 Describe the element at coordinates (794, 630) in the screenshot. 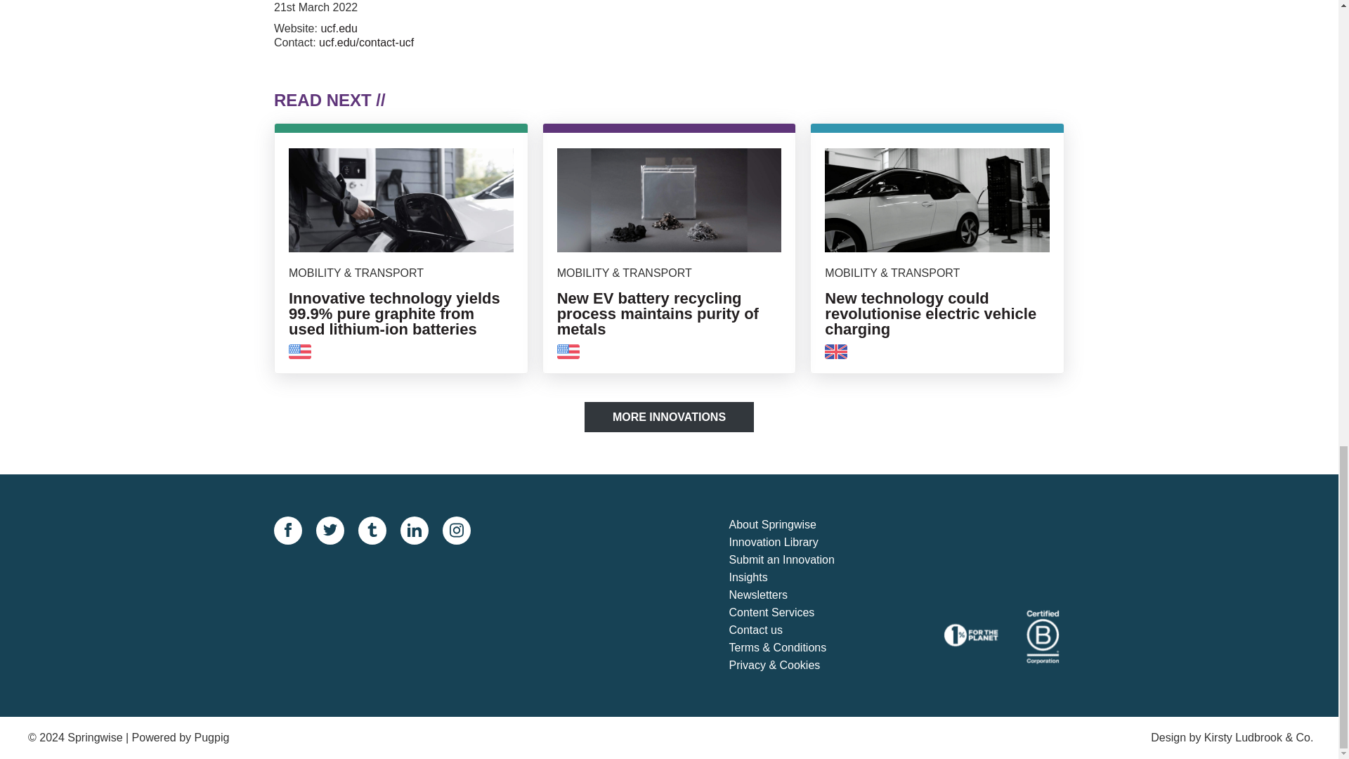

I see `Contact us` at that location.